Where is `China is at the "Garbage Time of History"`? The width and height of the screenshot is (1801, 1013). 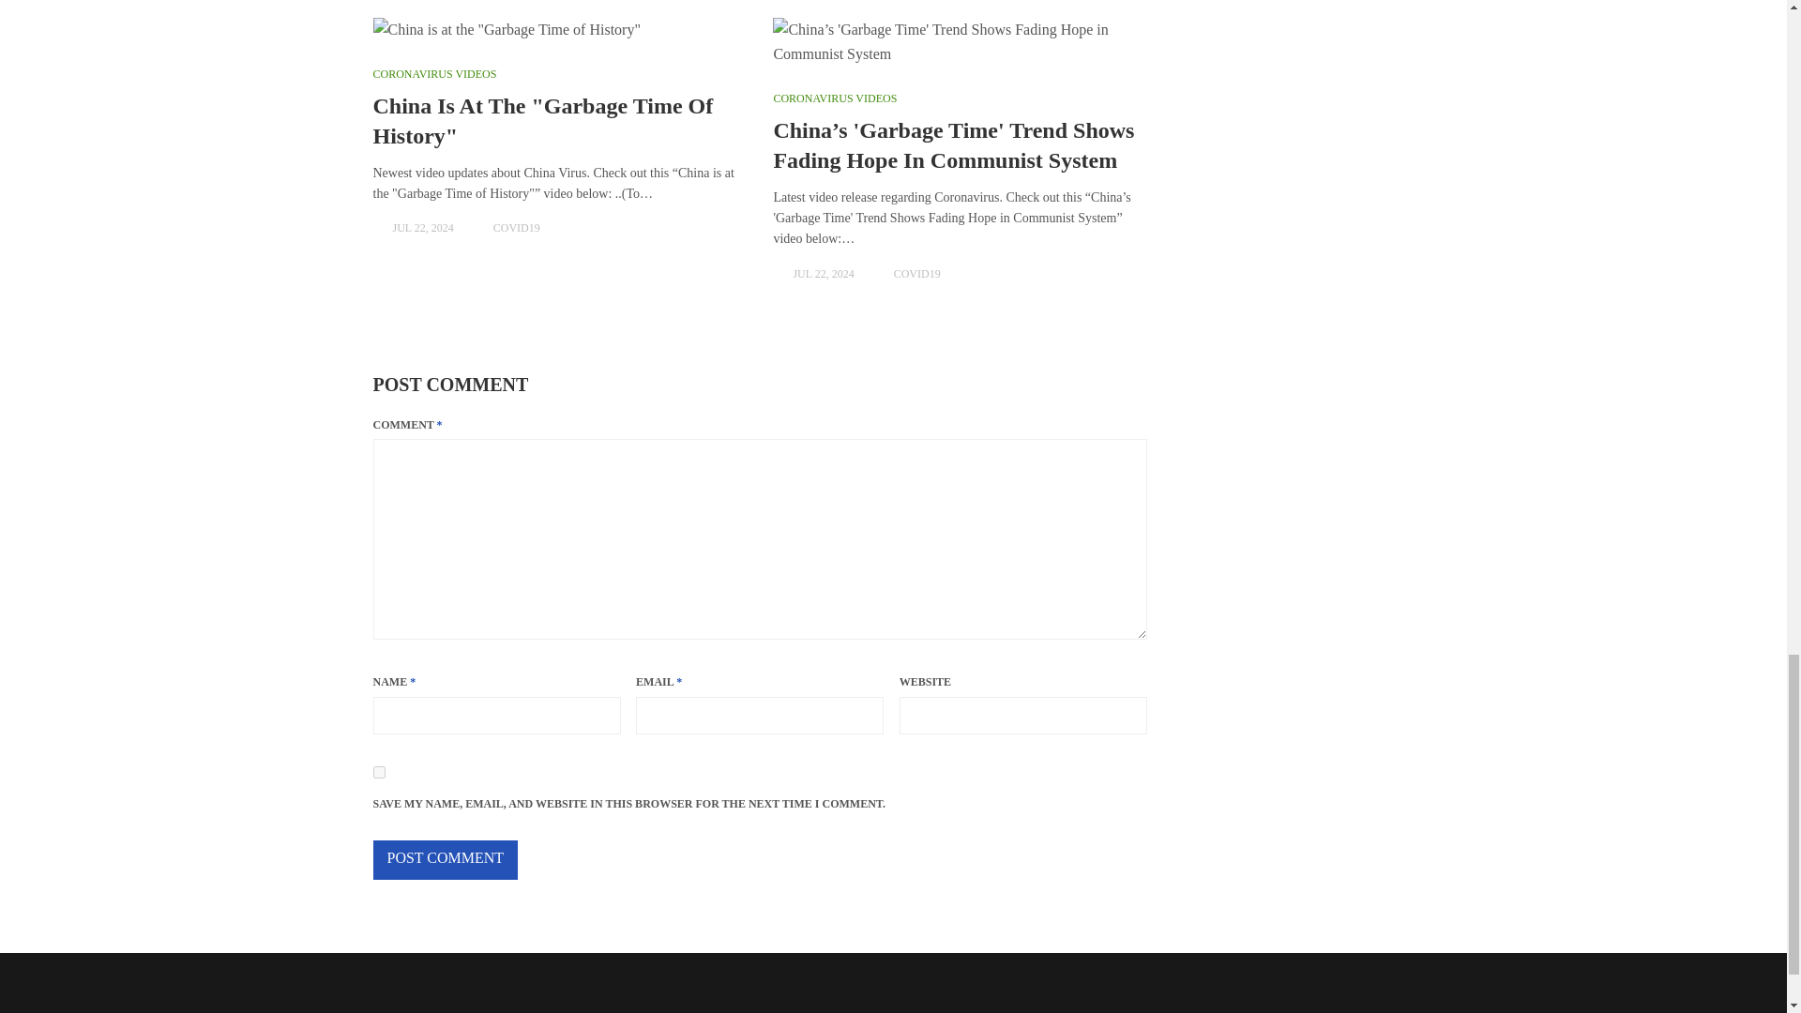
China is at the "Garbage Time of History" is located at coordinates (559, 30).